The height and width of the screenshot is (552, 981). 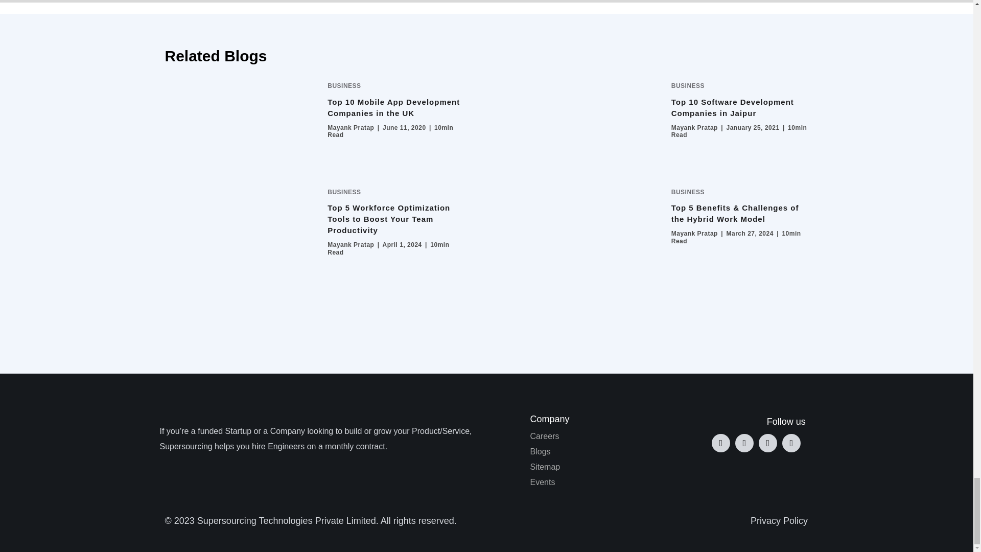 I want to click on BUSINESS, so click(x=344, y=192).